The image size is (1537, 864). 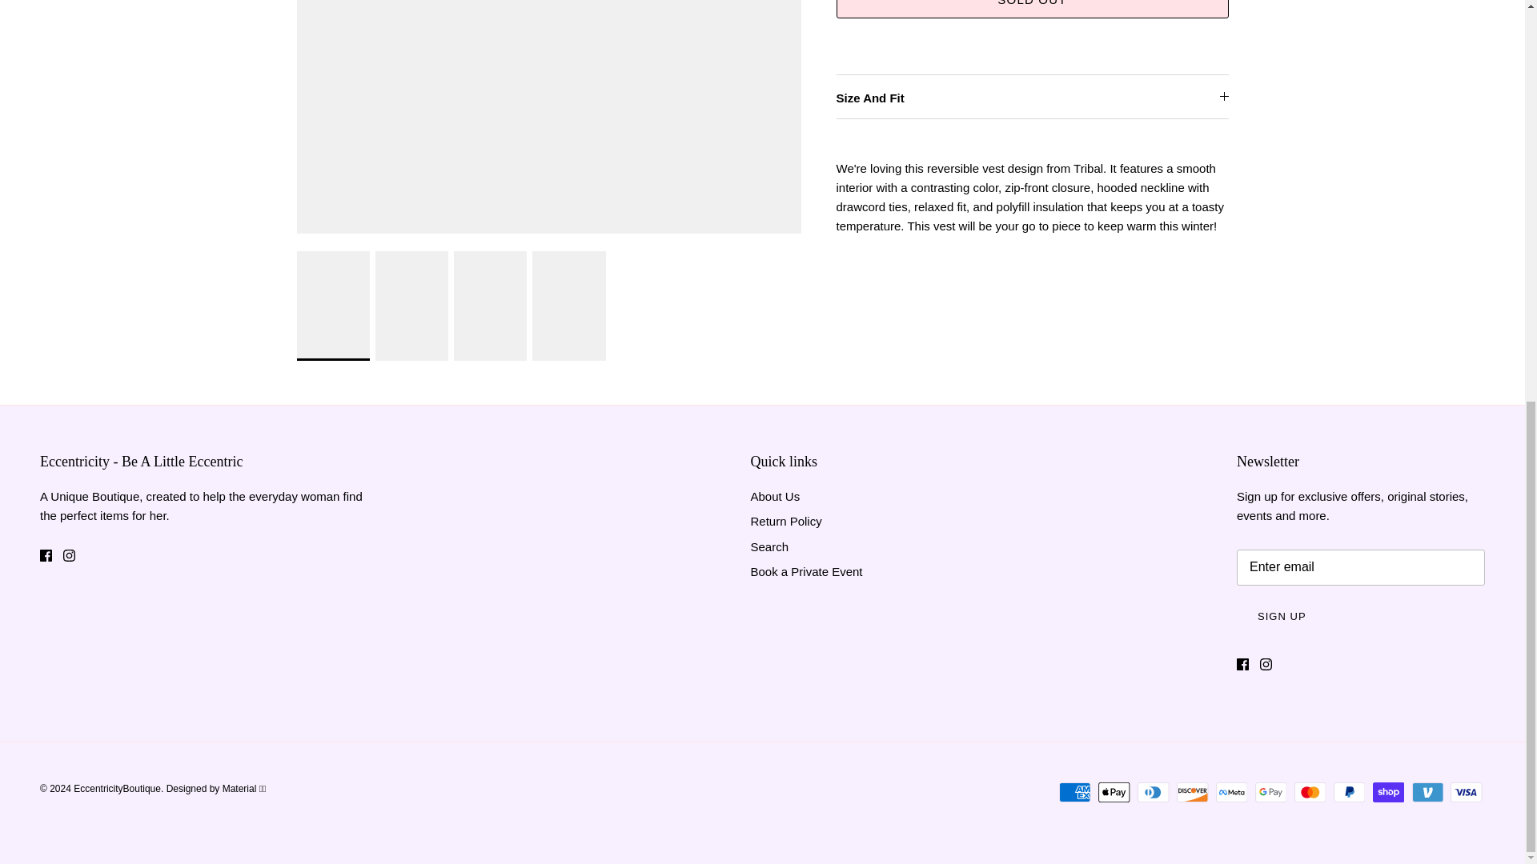 I want to click on Facebook, so click(x=46, y=555).